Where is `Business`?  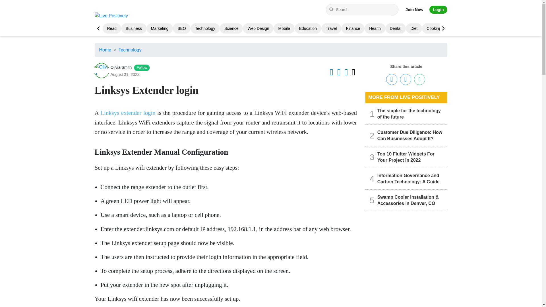
Business is located at coordinates (134, 28).